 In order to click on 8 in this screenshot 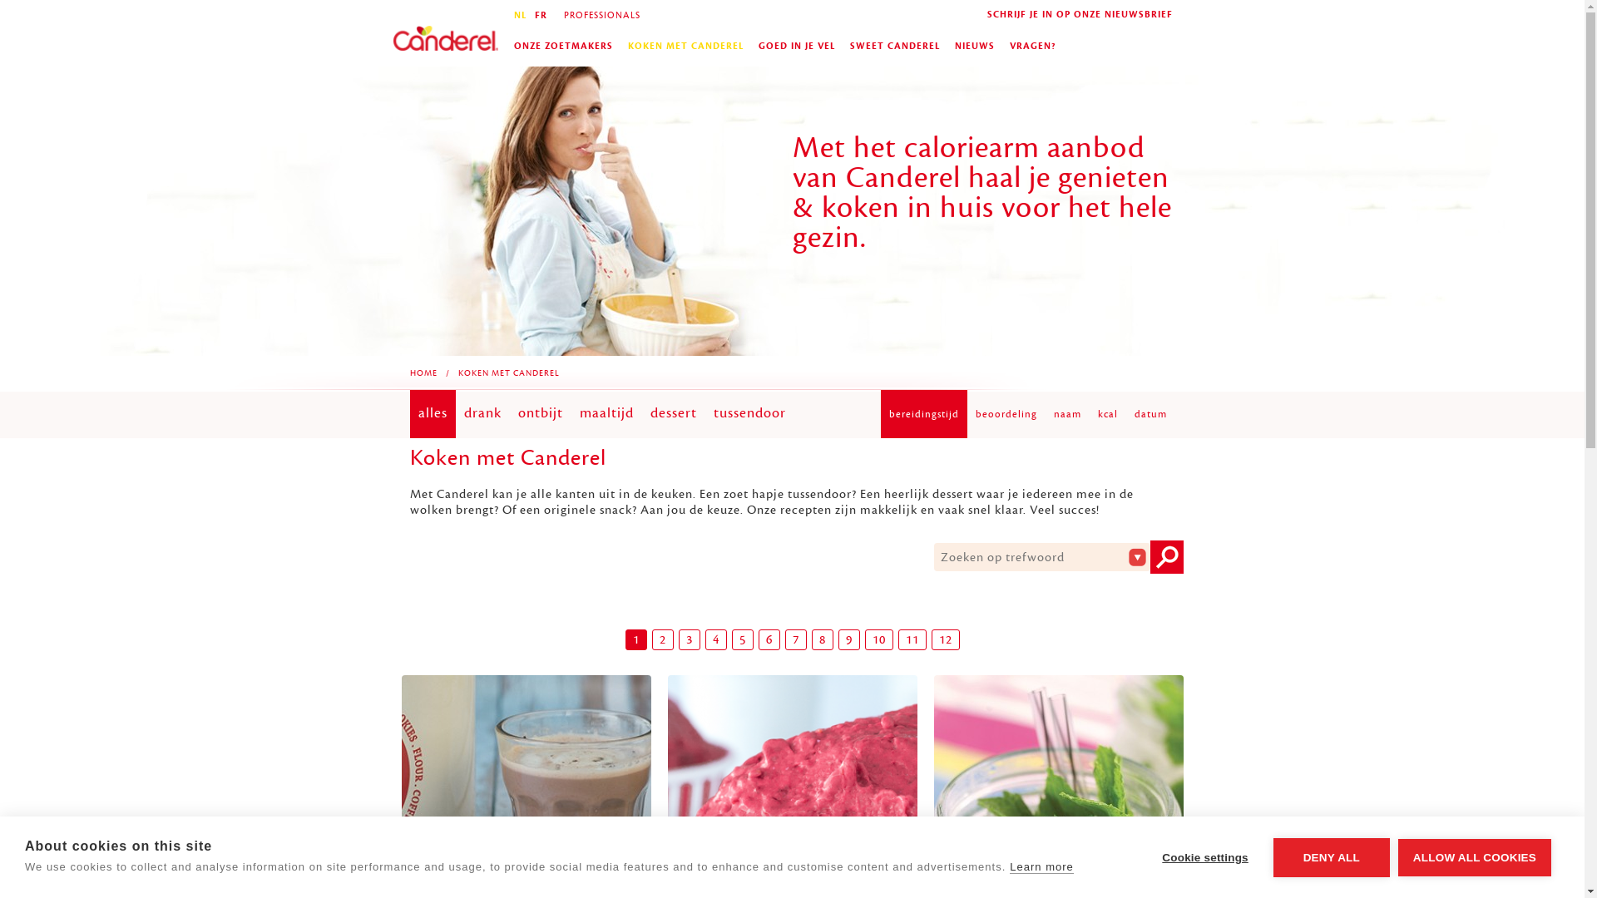, I will do `click(823, 640)`.